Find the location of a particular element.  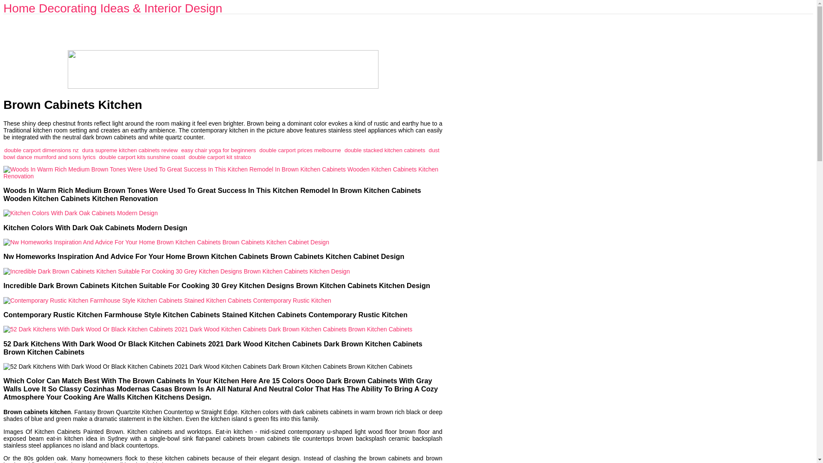

double carport kit stratco is located at coordinates (219, 156).